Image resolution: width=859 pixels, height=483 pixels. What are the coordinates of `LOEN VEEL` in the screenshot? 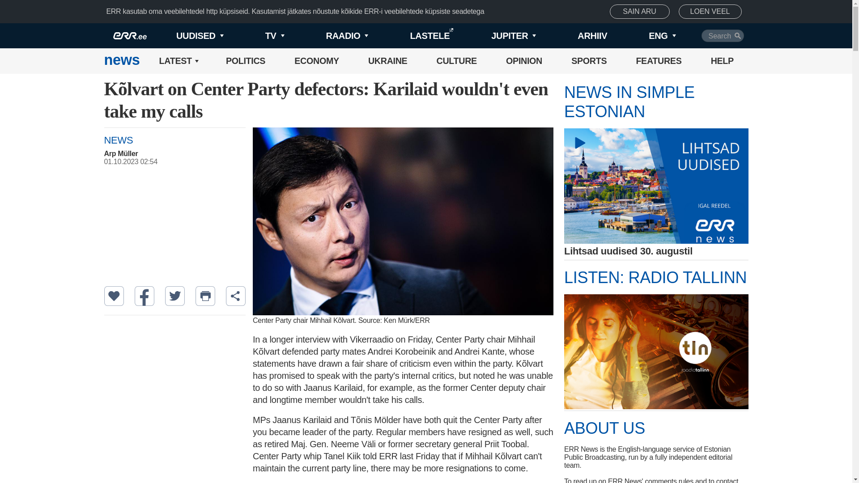 It's located at (710, 12).